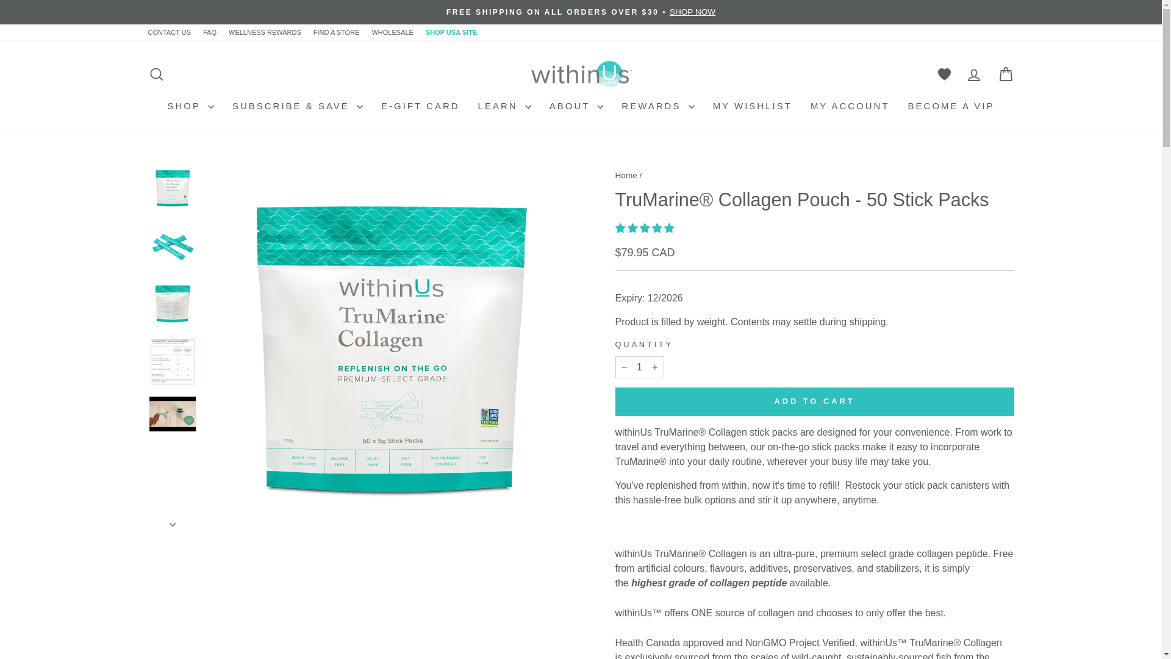 Image resolution: width=1171 pixels, height=659 pixels. Describe the element at coordinates (626, 175) in the screenshot. I see `Back to the frontpage` at that location.